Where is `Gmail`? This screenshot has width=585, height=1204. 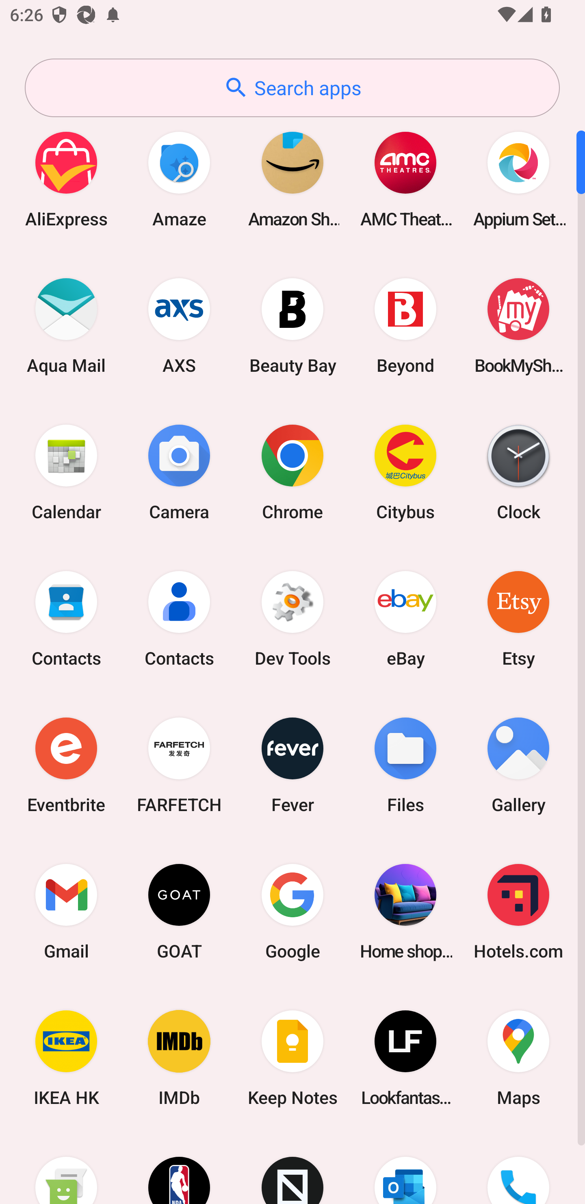
Gmail is located at coordinates (66, 911).